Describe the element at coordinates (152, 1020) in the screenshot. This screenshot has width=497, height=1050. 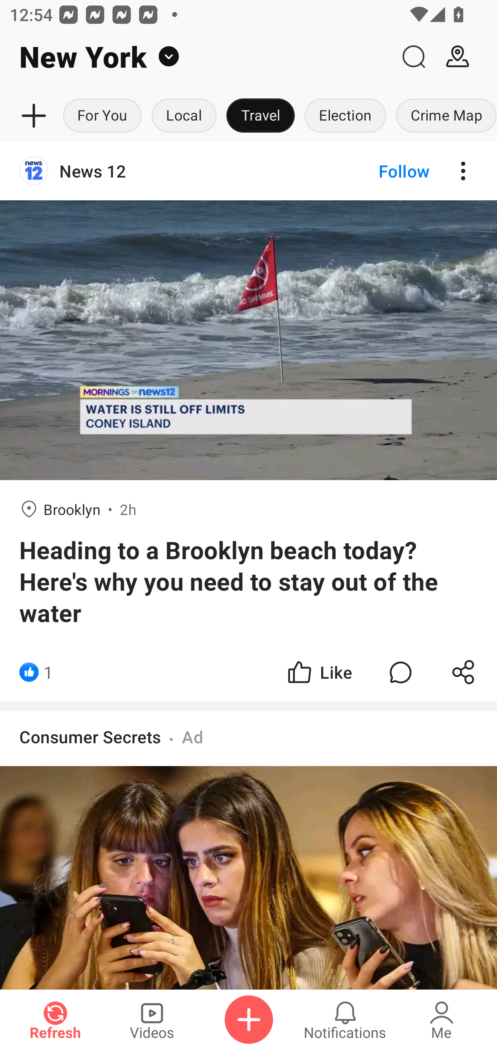
I see `Videos` at that location.